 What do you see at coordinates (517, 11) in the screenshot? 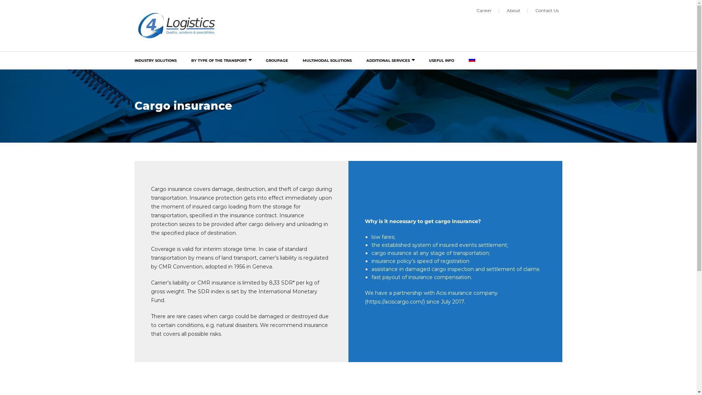
I see `About` at bounding box center [517, 11].